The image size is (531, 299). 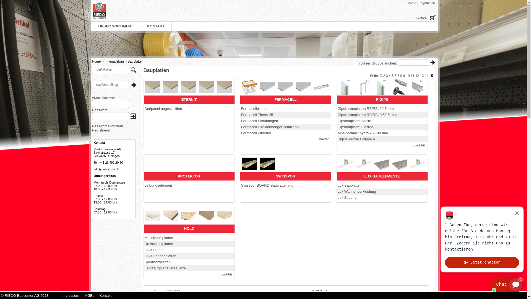 What do you see at coordinates (413, 76) in the screenshot?
I see `11` at bounding box center [413, 76].